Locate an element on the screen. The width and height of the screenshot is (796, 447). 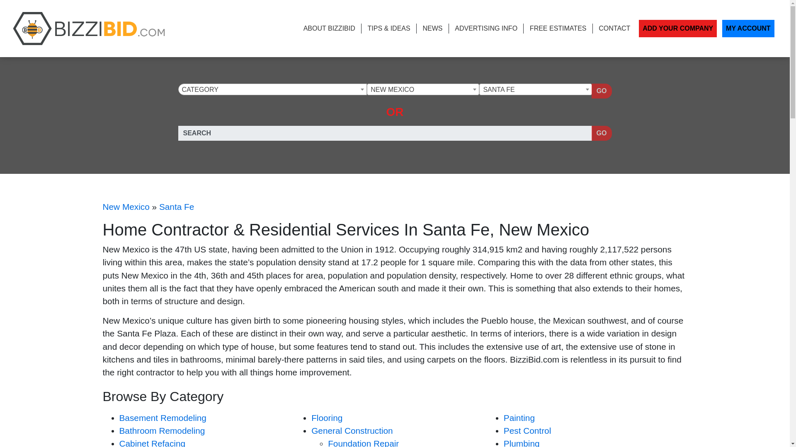
New Mexico is located at coordinates (126, 207).